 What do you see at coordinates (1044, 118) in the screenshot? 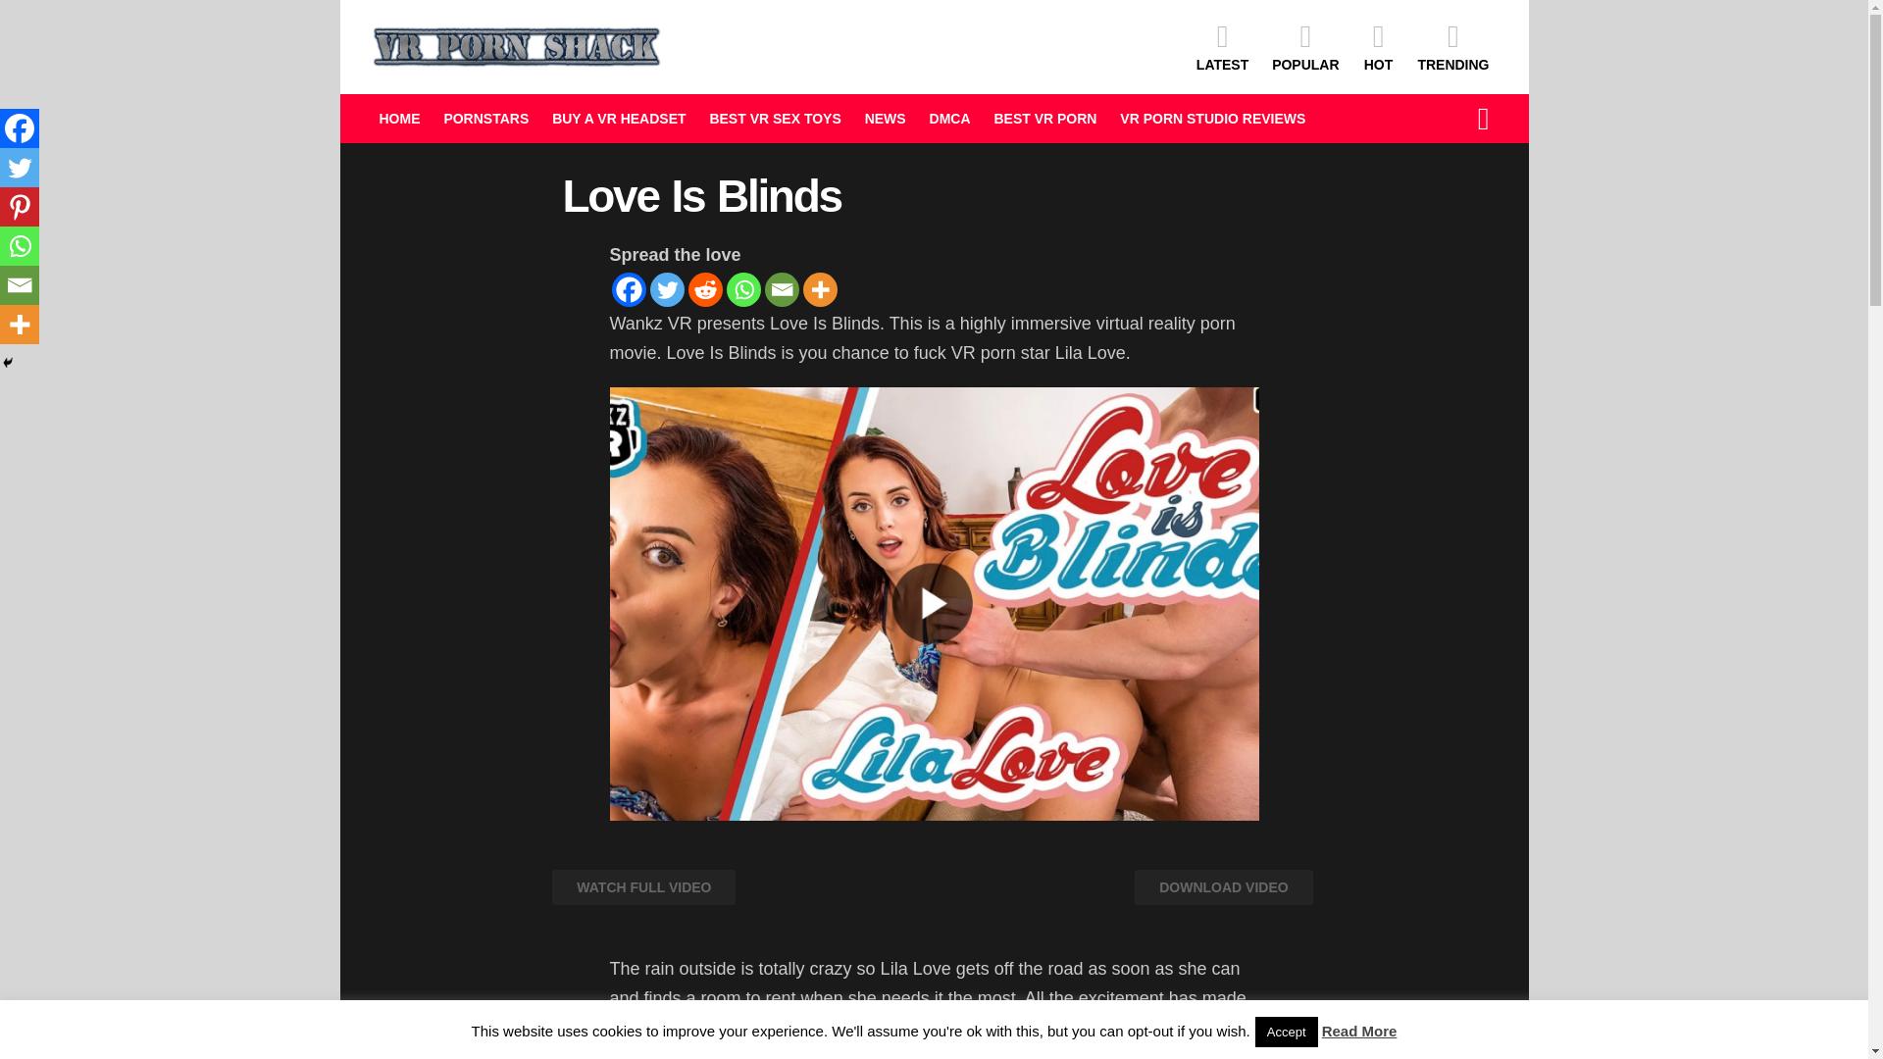
I see `BEST VR PORN` at bounding box center [1044, 118].